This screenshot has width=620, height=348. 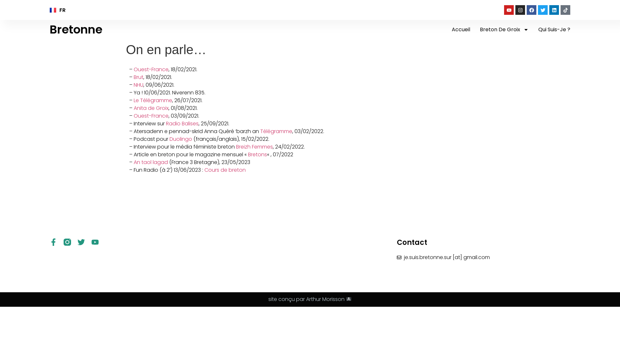 What do you see at coordinates (258, 155) in the screenshot?
I see `Bretons` at bounding box center [258, 155].